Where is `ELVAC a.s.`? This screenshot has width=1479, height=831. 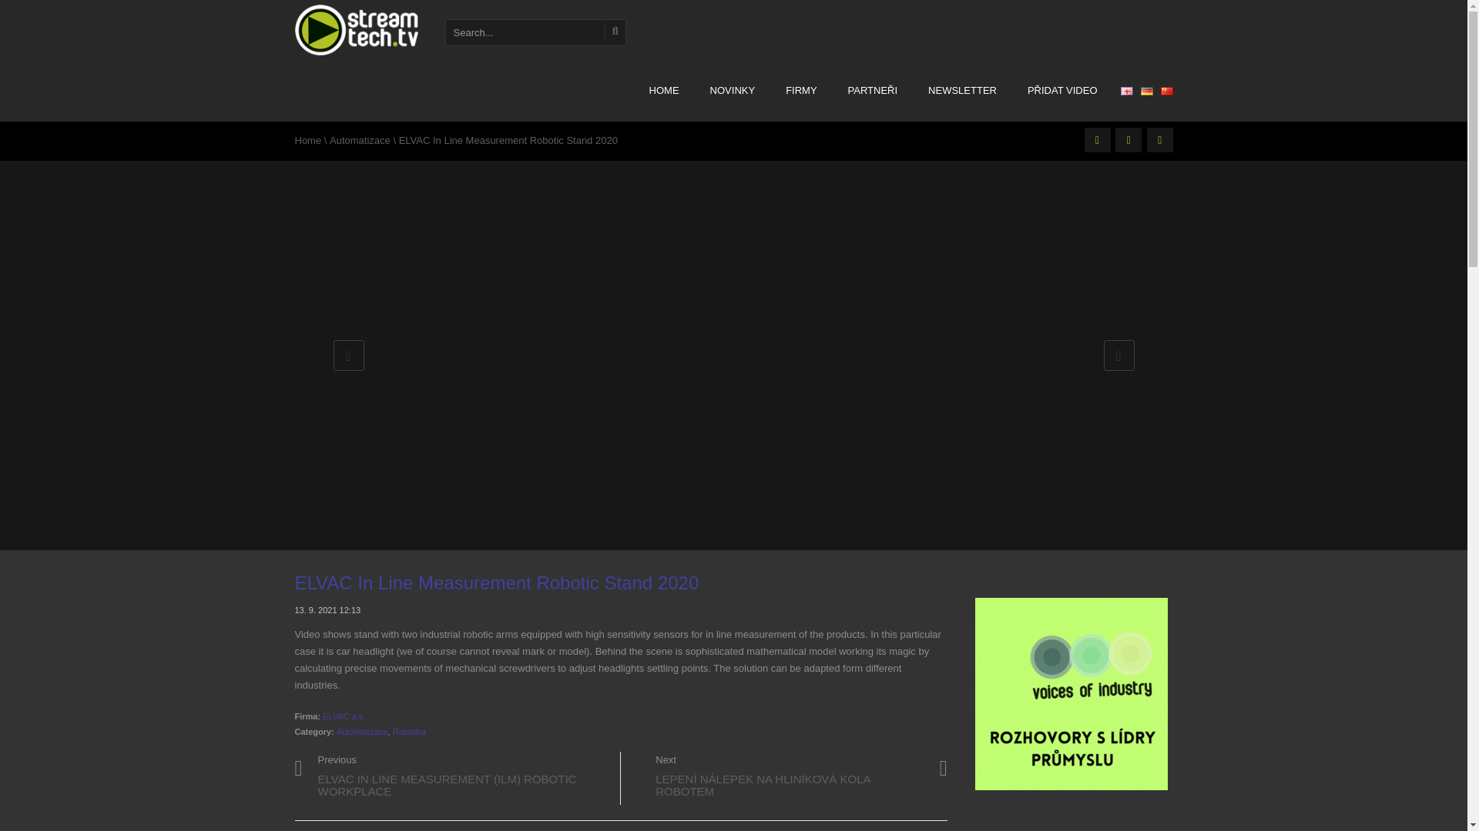 ELVAC a.s. is located at coordinates (344, 716).